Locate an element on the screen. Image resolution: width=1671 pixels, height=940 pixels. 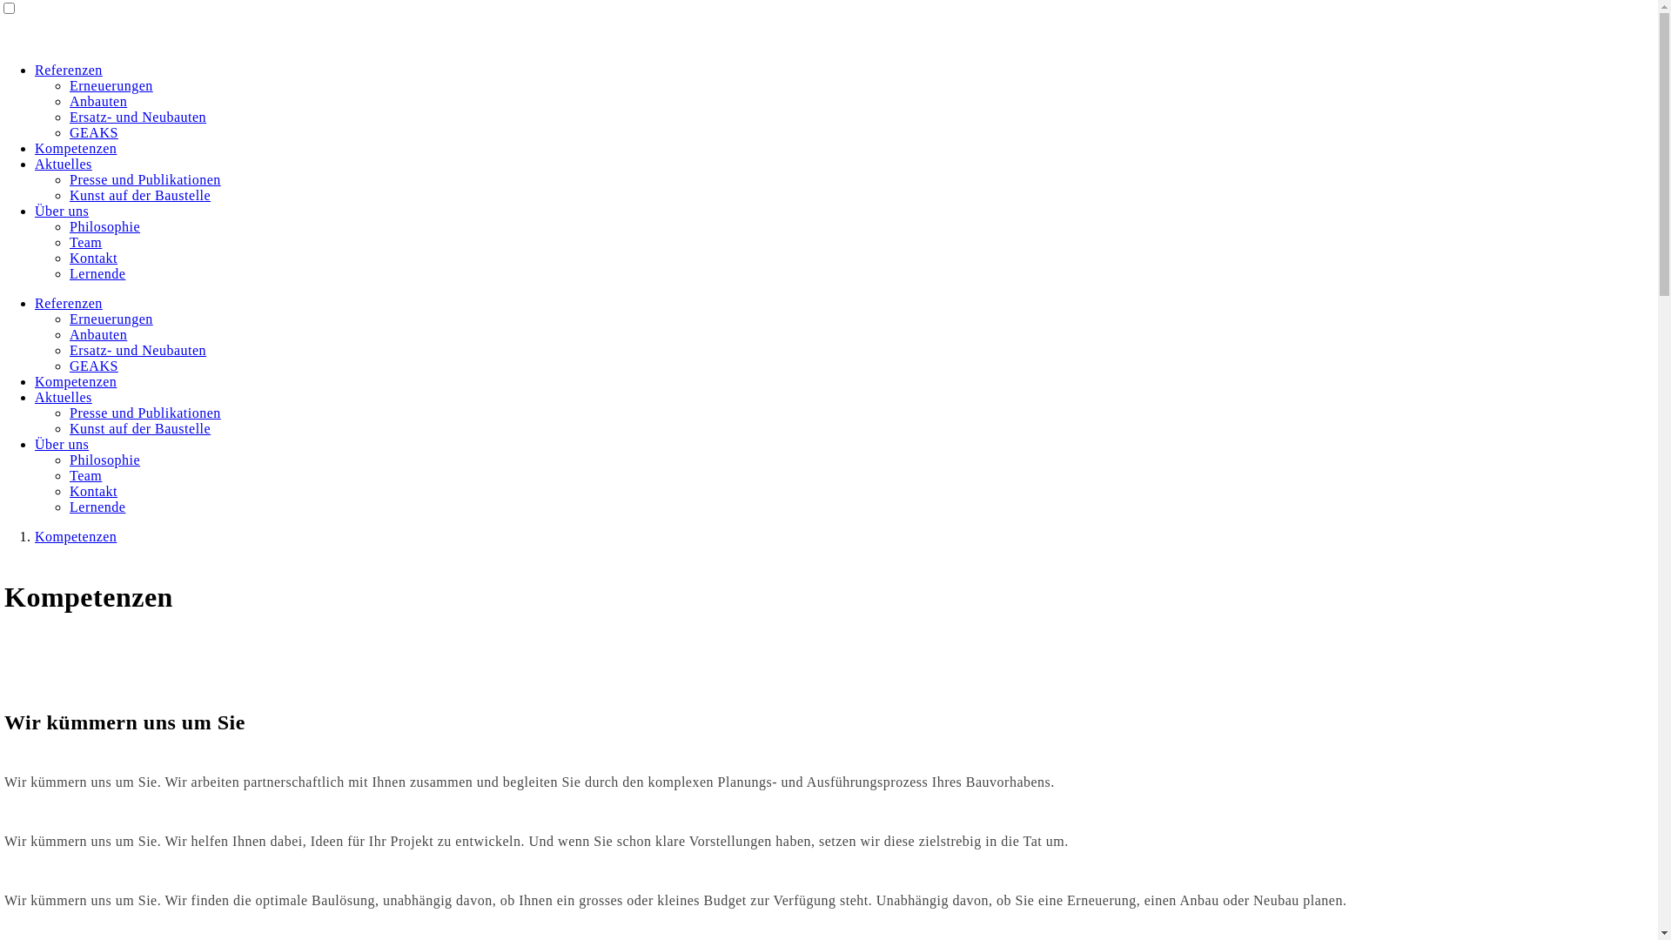
Presse und Publikationen is located at coordinates (145, 413).